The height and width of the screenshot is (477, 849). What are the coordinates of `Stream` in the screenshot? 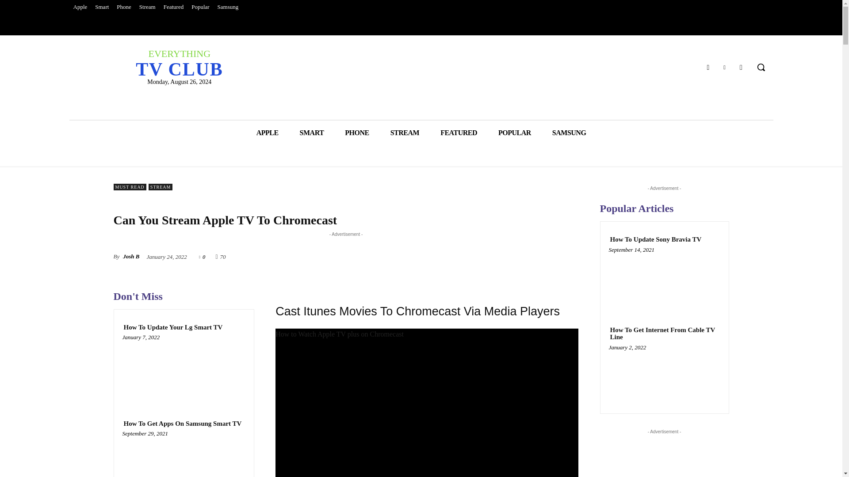 It's located at (147, 7).